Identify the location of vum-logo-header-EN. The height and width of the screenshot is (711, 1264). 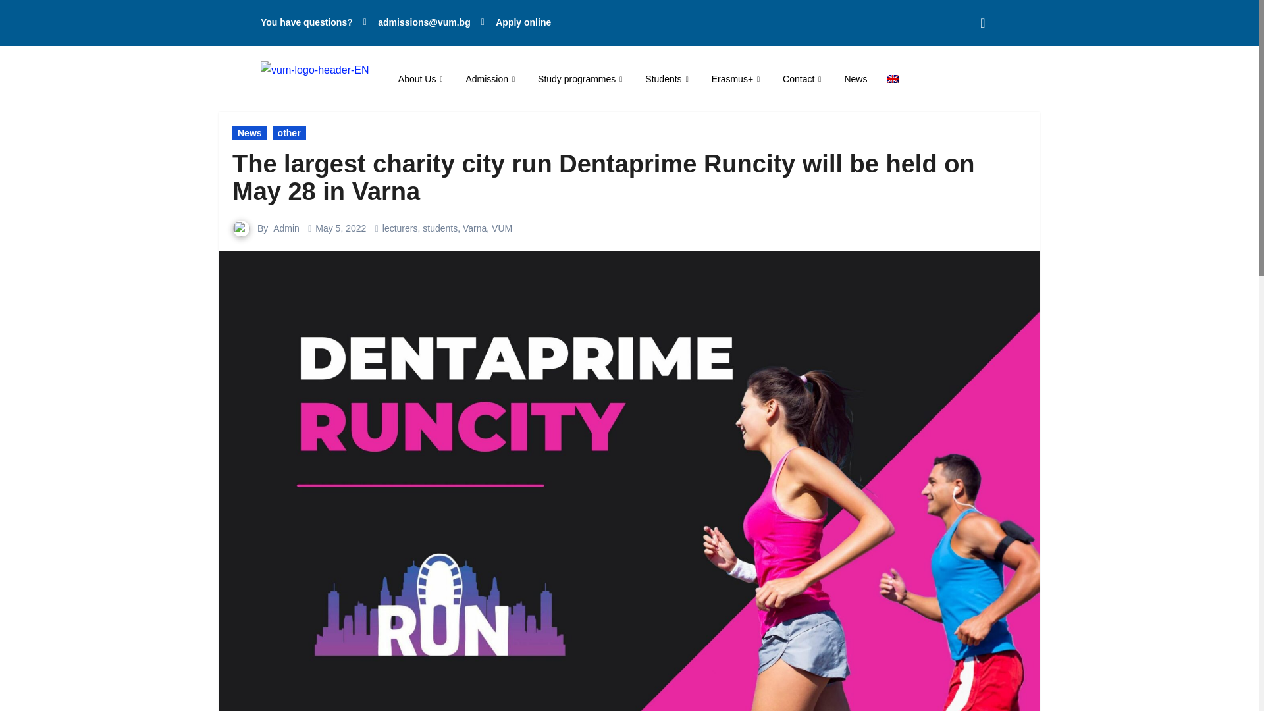
(315, 70).